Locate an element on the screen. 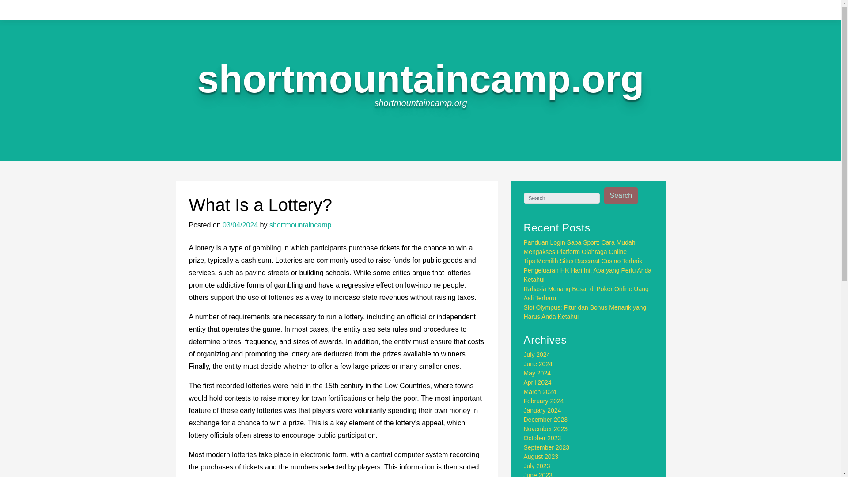 The image size is (848, 477). Pengeluaran HK Hari Ini: Apa yang Perlu Anda Ketahui is located at coordinates (588, 275).